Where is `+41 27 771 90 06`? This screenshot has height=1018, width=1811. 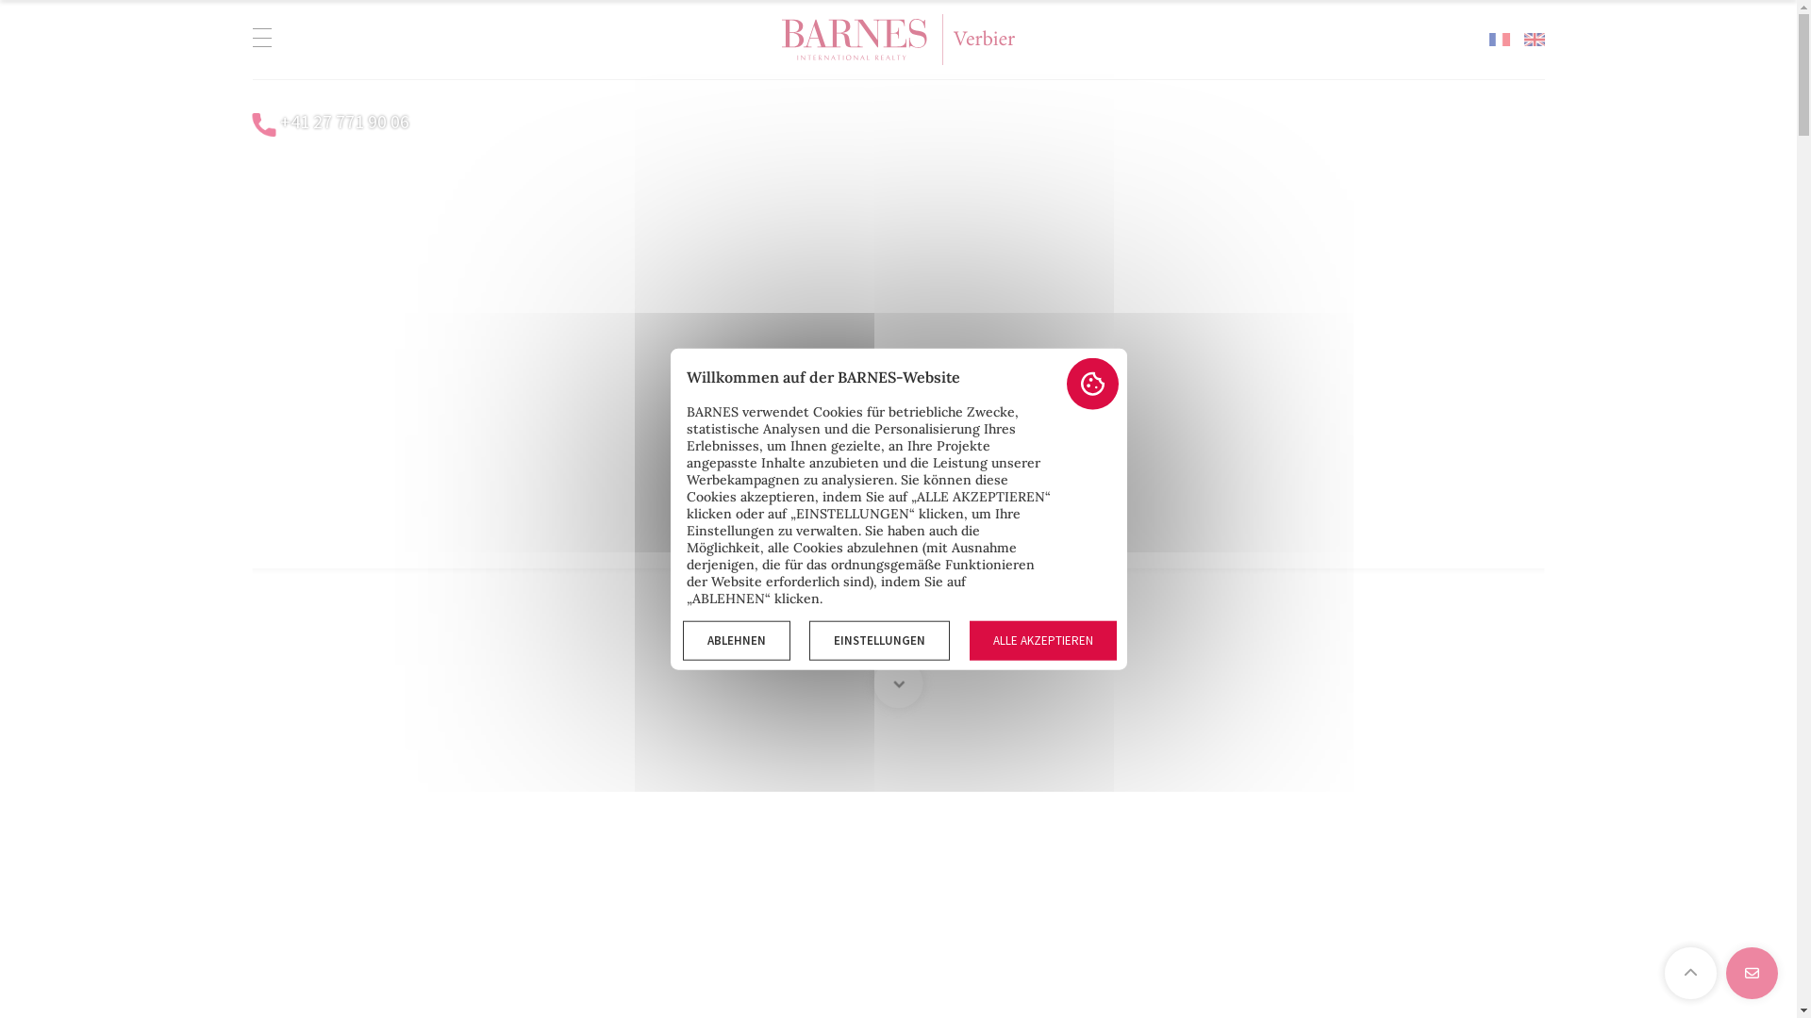 +41 27 771 90 06 is located at coordinates (343, 121).